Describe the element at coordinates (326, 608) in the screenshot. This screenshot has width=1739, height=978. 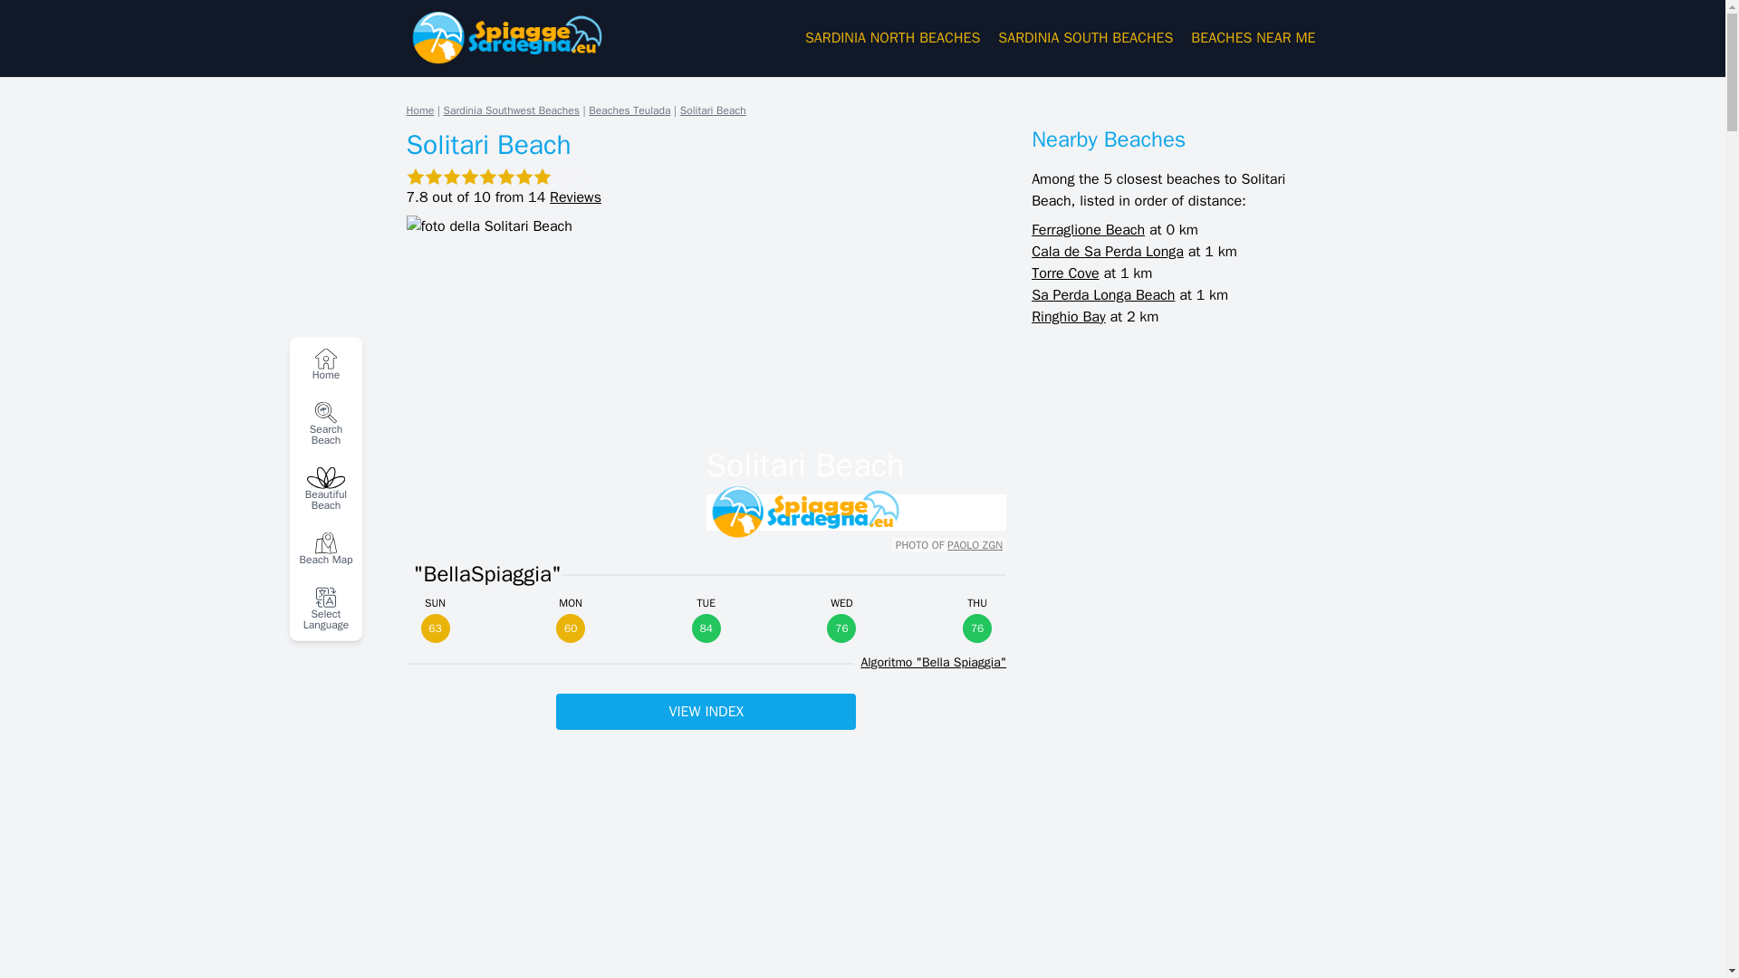
I see `Select Language` at that location.